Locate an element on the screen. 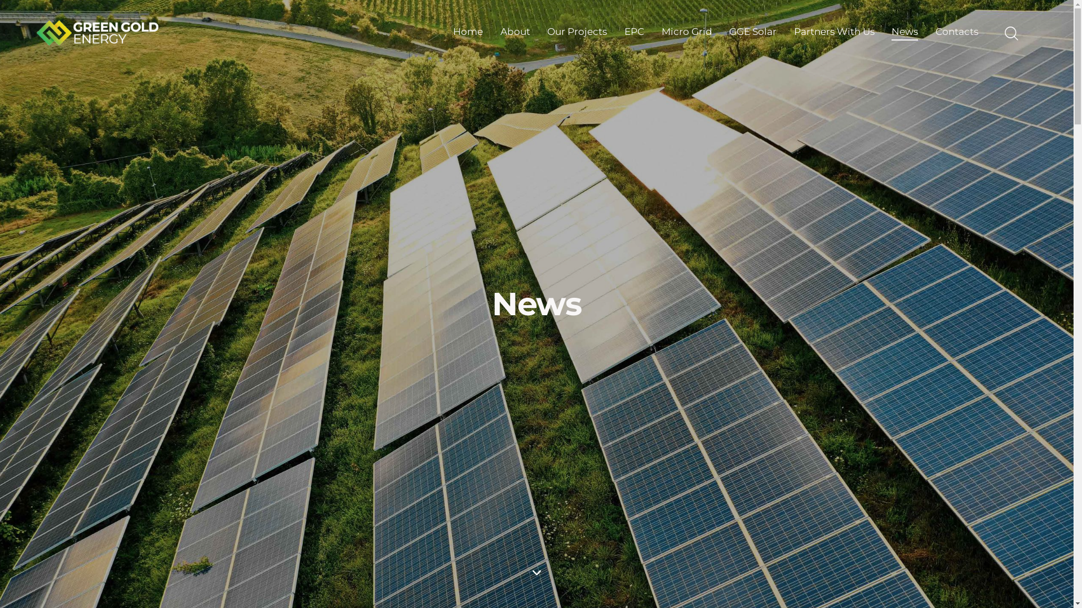  GGE Solar is located at coordinates (753, 33).